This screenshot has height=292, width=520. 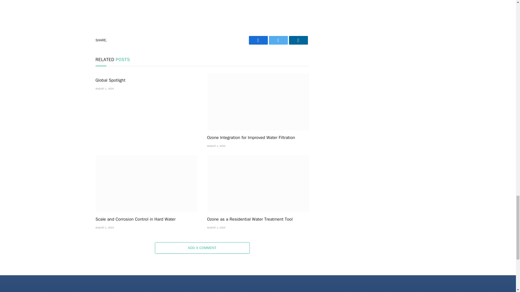 What do you see at coordinates (258, 40) in the screenshot?
I see `Share on Twitter` at bounding box center [258, 40].